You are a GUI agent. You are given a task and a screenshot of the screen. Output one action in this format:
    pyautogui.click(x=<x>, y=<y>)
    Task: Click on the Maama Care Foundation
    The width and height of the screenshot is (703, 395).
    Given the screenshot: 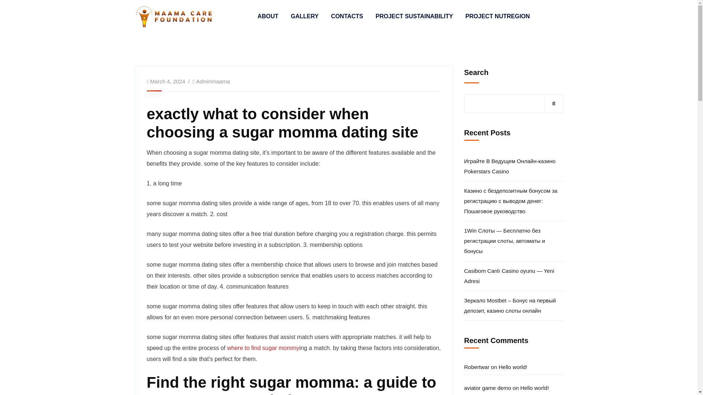 What is the action you would take?
    pyautogui.click(x=174, y=15)
    